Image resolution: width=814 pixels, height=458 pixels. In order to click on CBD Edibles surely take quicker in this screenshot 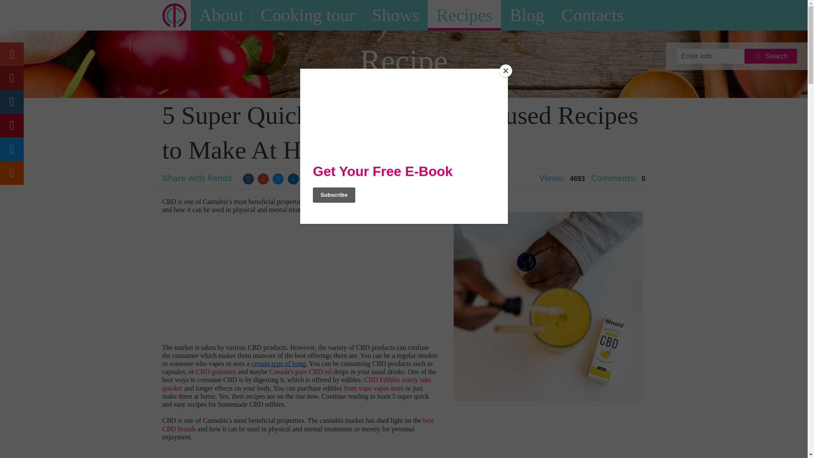, I will do `click(298, 383)`.